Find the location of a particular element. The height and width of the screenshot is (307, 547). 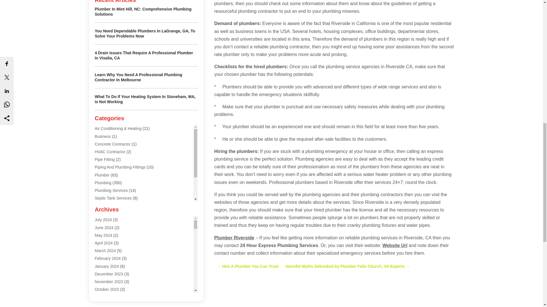

Plumbing is located at coordinates (103, 183).